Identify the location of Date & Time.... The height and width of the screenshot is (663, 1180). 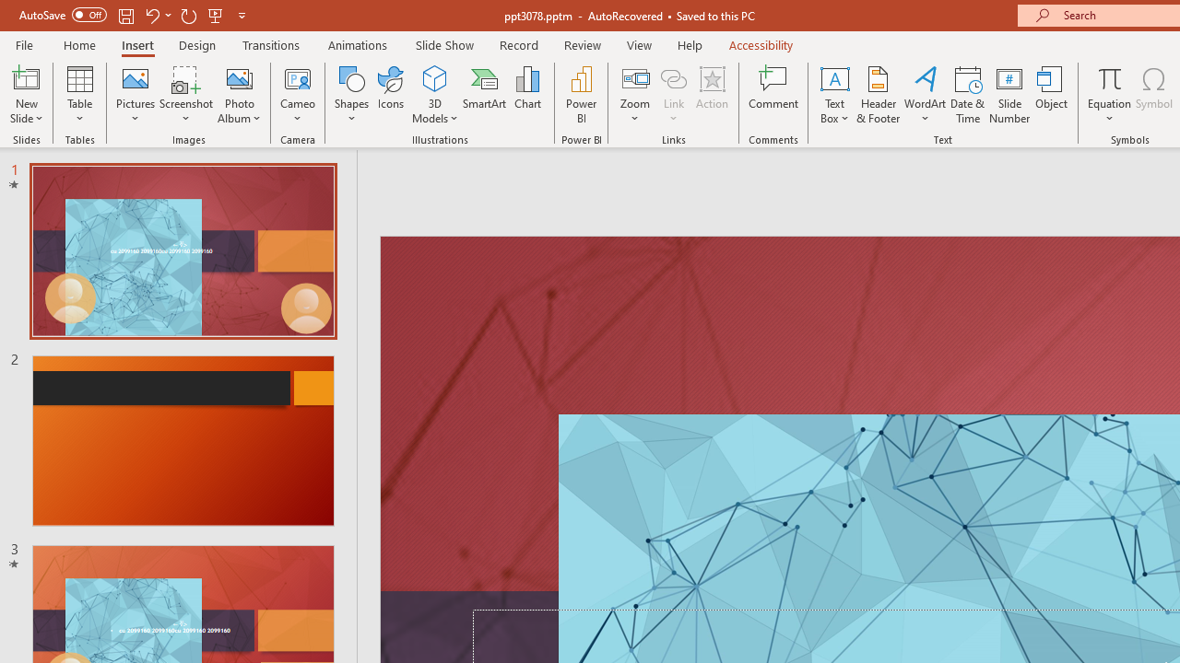
(968, 94).